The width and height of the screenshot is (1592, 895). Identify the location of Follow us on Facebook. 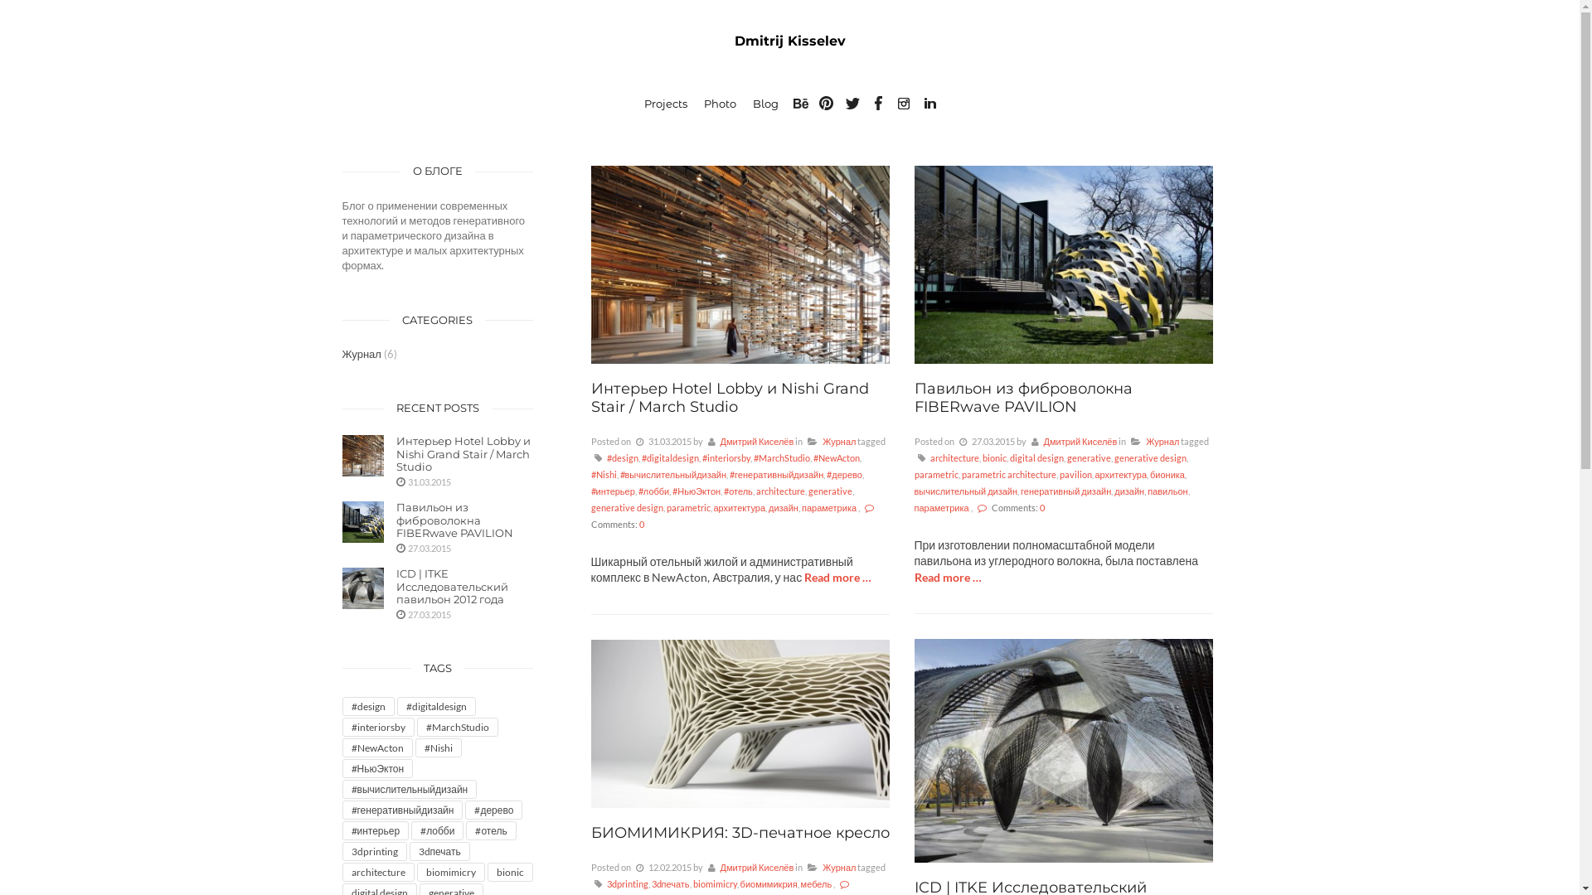
(878, 104).